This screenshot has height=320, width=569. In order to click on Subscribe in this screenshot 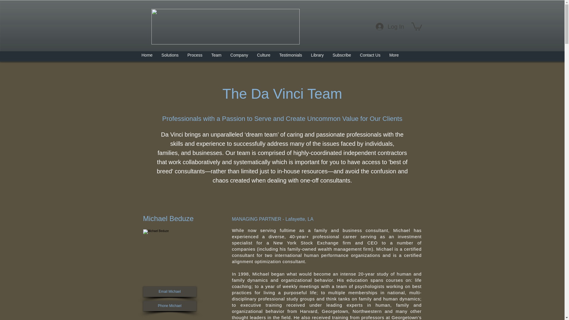, I will do `click(341, 57)`.